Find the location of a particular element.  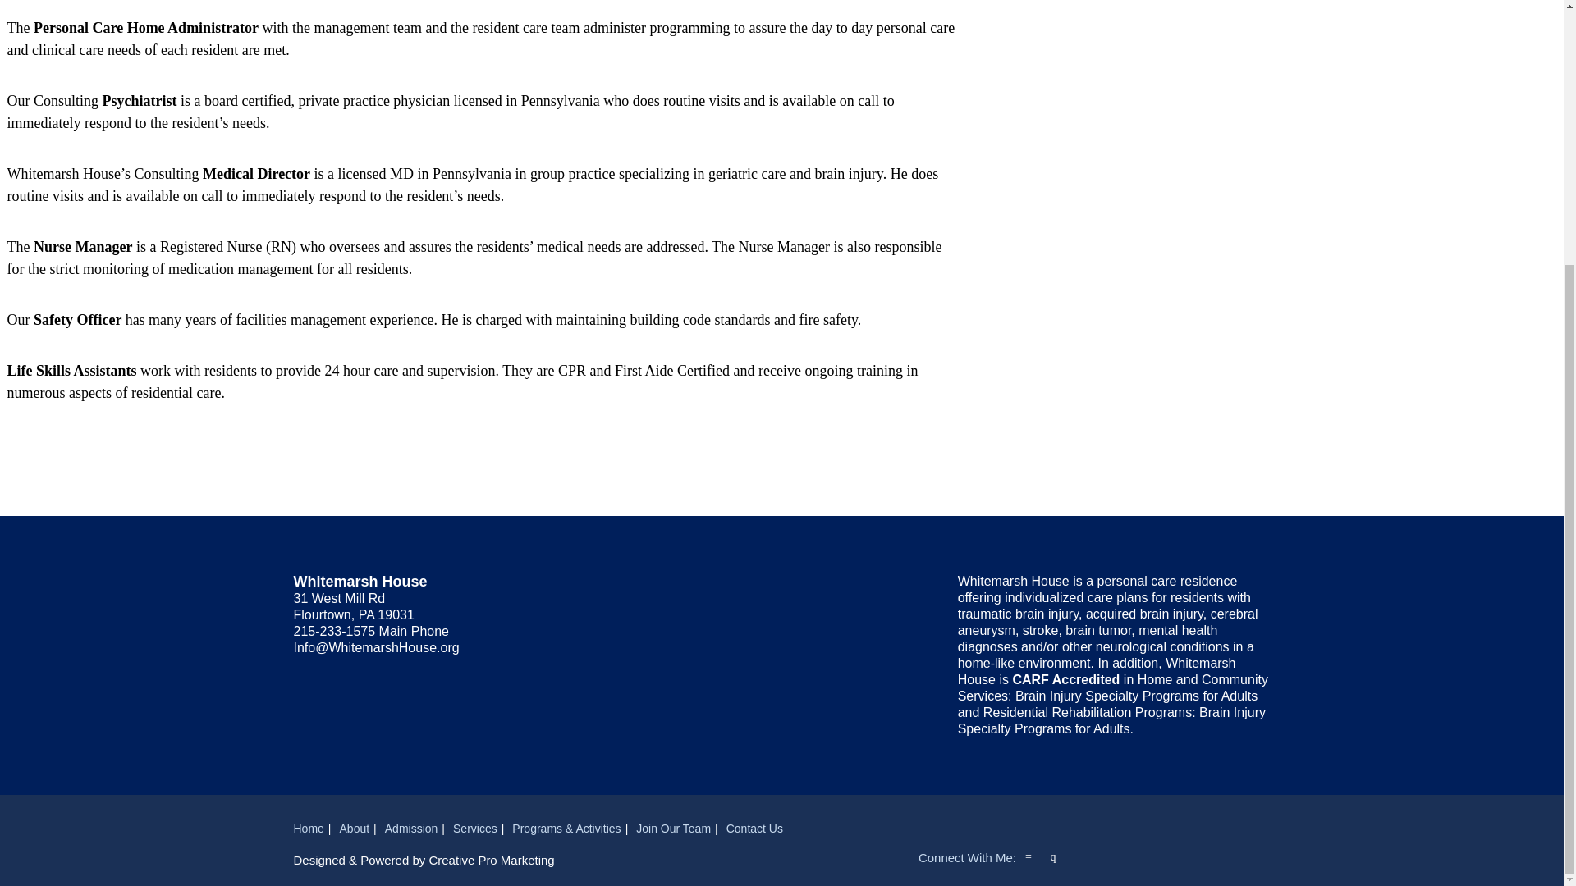

Join Our Team is located at coordinates (673, 829).